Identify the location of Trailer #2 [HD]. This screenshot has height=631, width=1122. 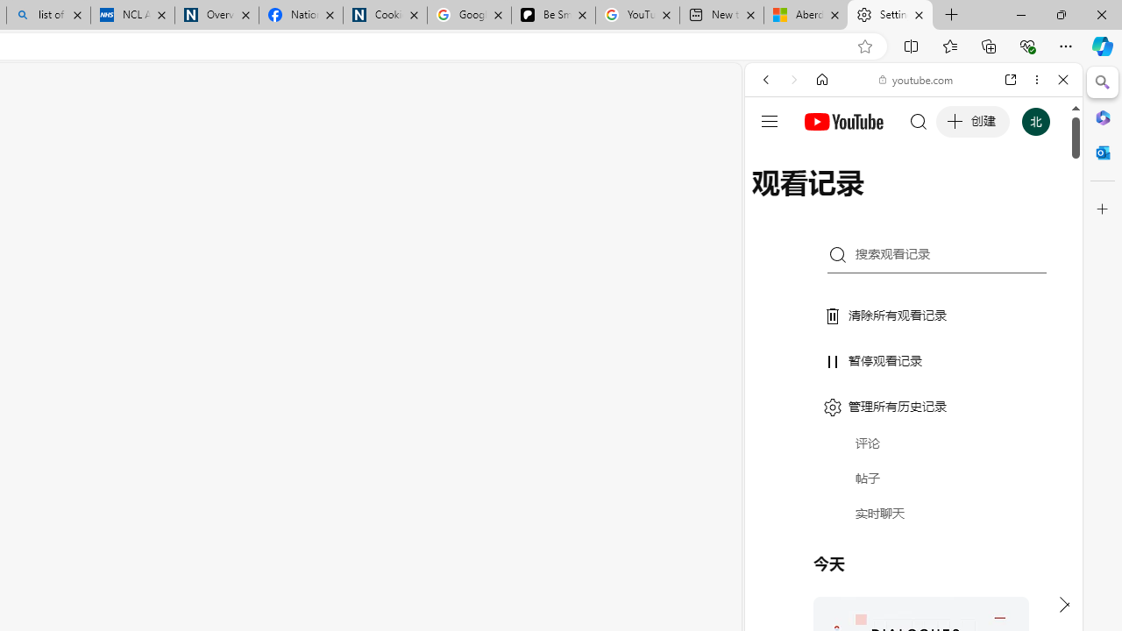
(913, 521).